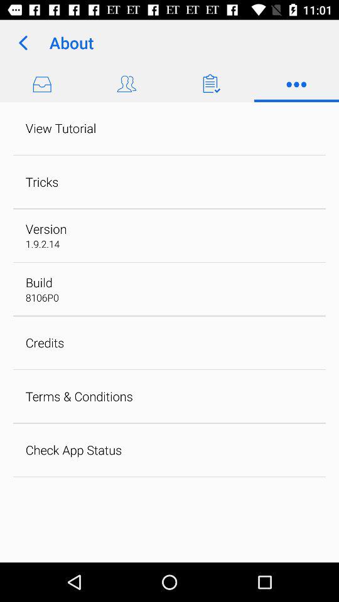 The height and width of the screenshot is (602, 339). Describe the element at coordinates (45, 342) in the screenshot. I see `turn on credits app` at that location.